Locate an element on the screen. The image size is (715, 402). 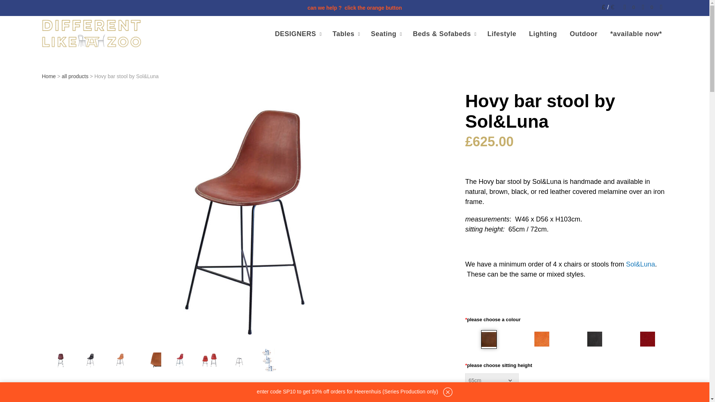
the natural selection for your home is located at coordinates (91, 33).